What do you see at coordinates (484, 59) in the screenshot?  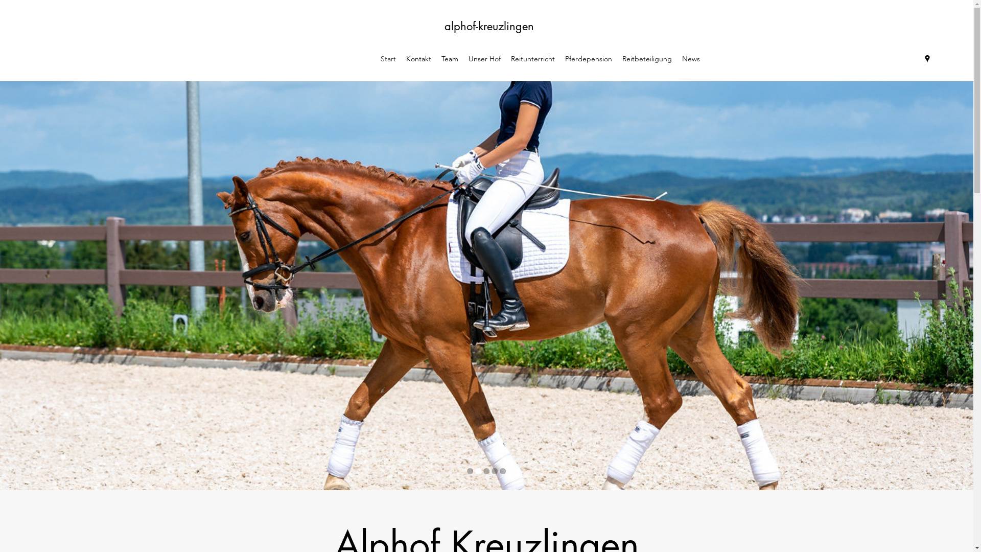 I see `Unser Hof` at bounding box center [484, 59].